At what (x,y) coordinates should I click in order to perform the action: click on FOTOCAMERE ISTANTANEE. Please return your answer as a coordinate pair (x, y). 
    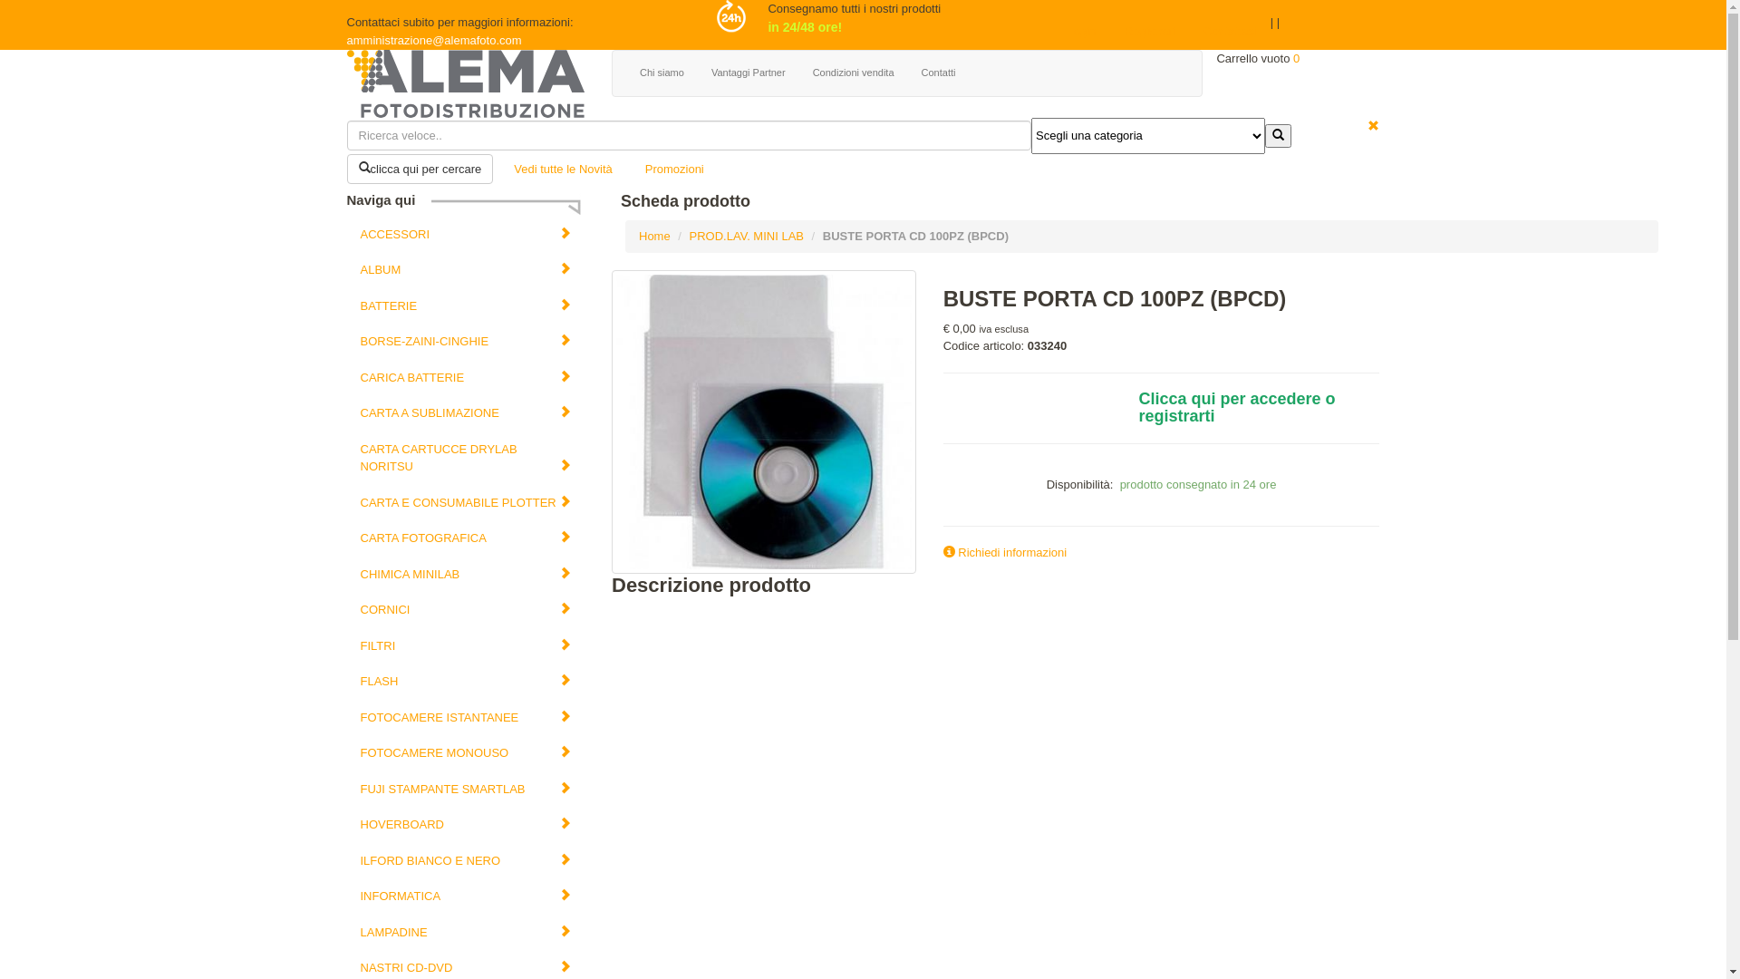
    Looking at the image, I should click on (466, 718).